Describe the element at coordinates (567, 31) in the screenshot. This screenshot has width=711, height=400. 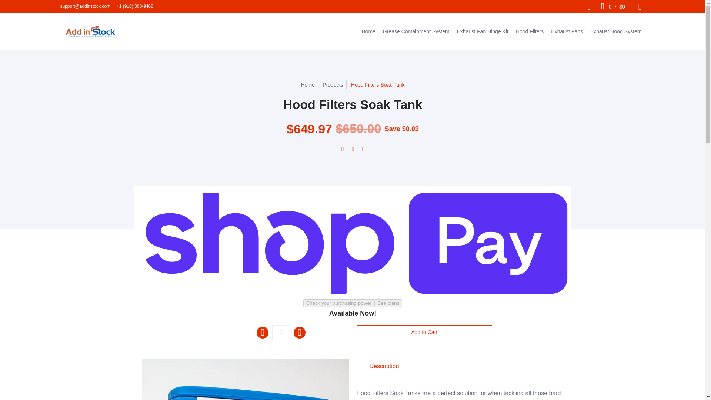
I see `Exhaust Fans` at that location.